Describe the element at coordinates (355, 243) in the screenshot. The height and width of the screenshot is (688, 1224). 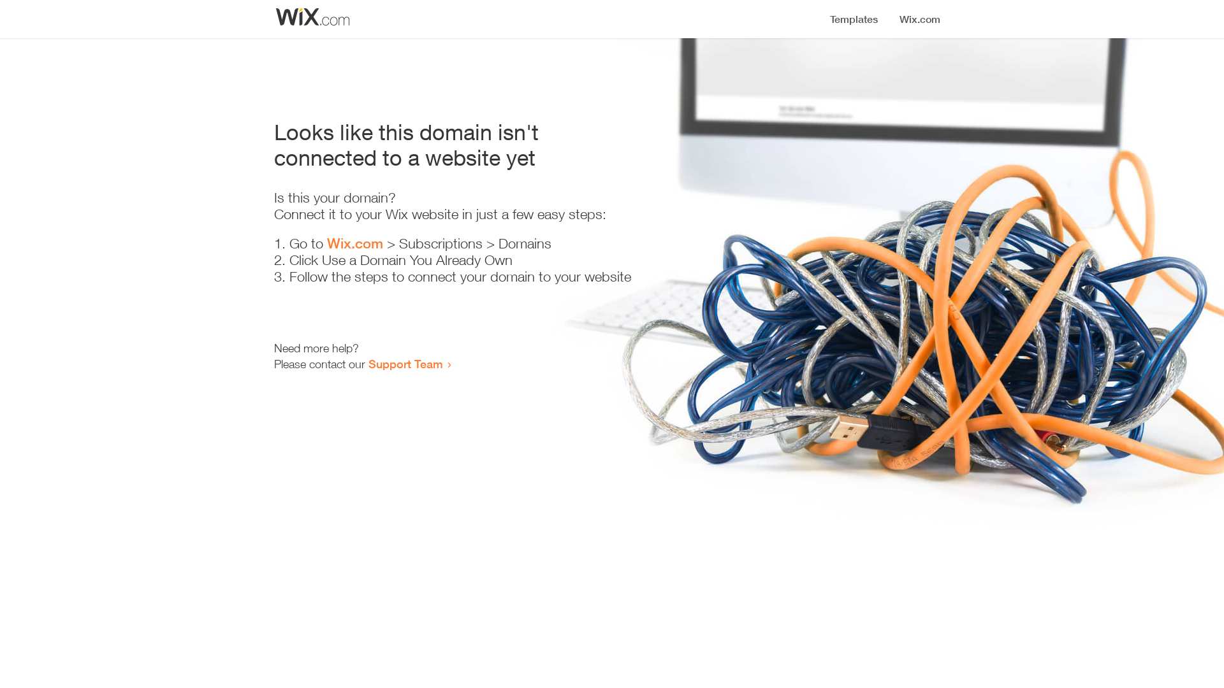
I see `Wix.com` at that location.